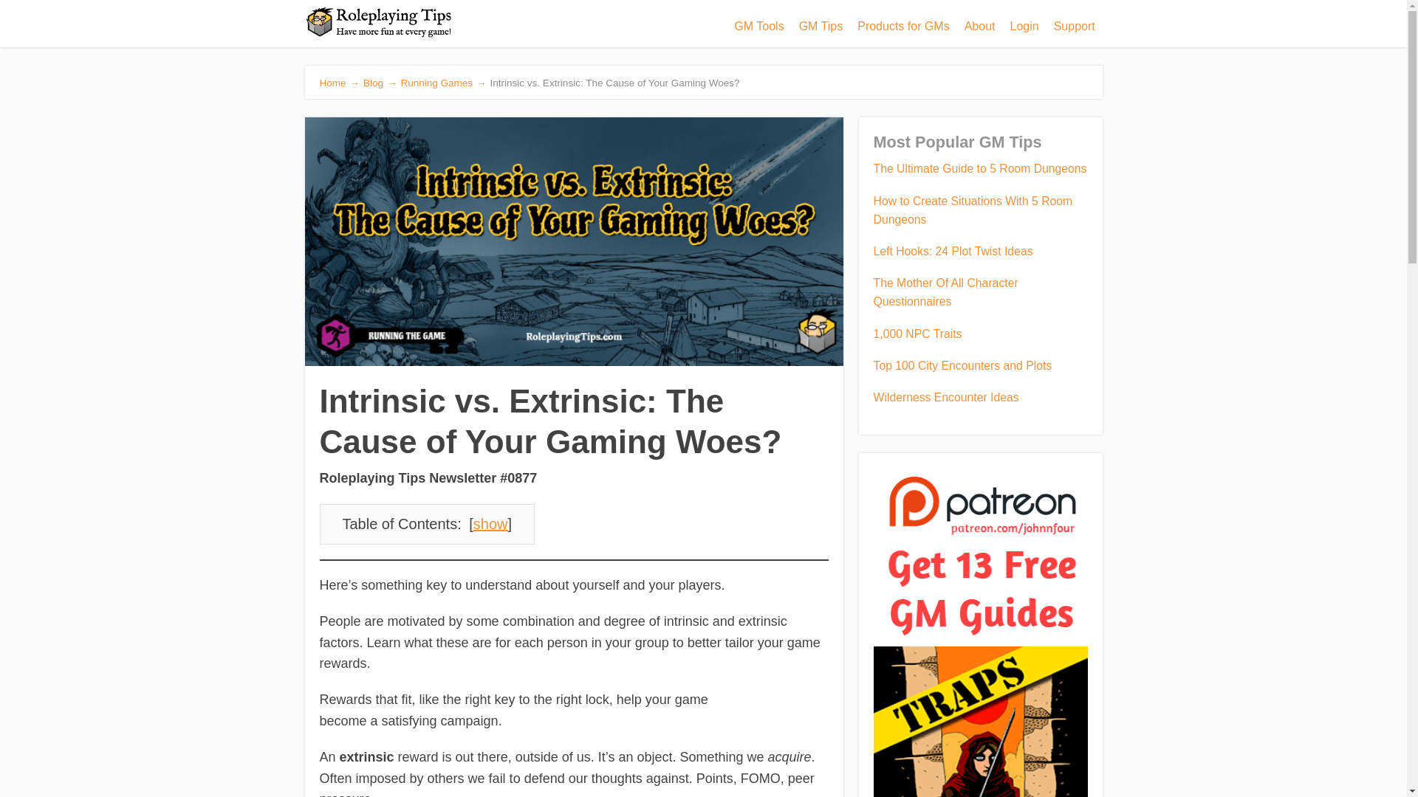 Image resolution: width=1418 pixels, height=797 pixels. What do you see at coordinates (490, 524) in the screenshot?
I see `show` at bounding box center [490, 524].